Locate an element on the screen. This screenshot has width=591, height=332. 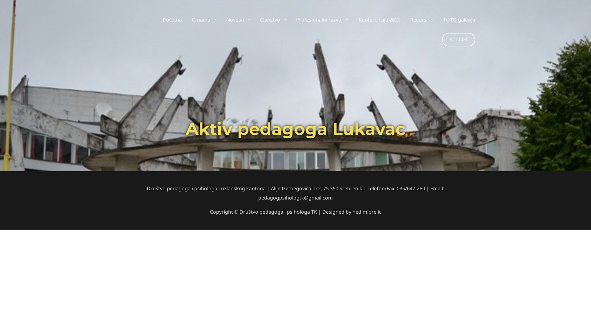
Novosti is located at coordinates (238, 20).